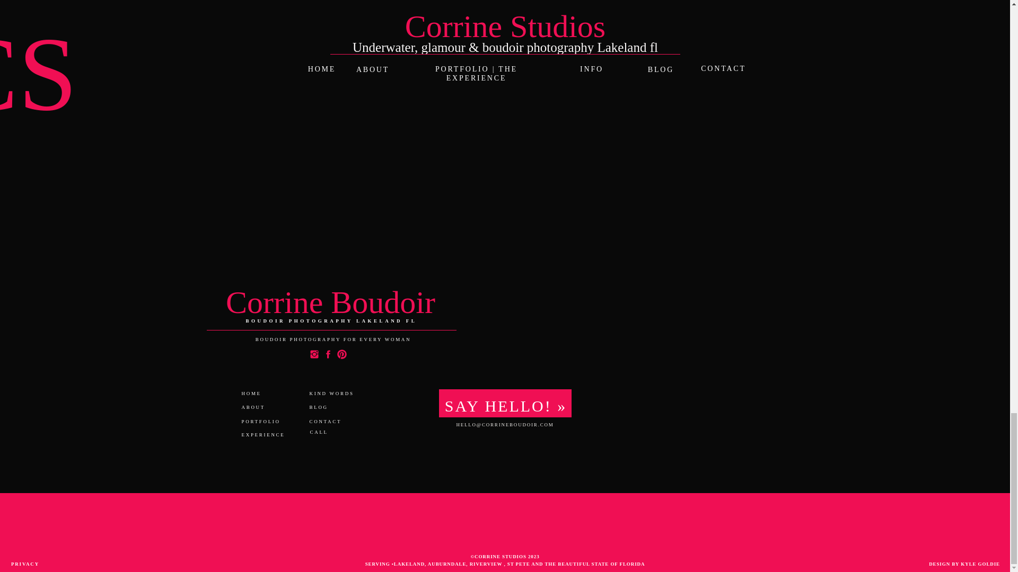  I want to click on ABOUT, so click(262, 408).